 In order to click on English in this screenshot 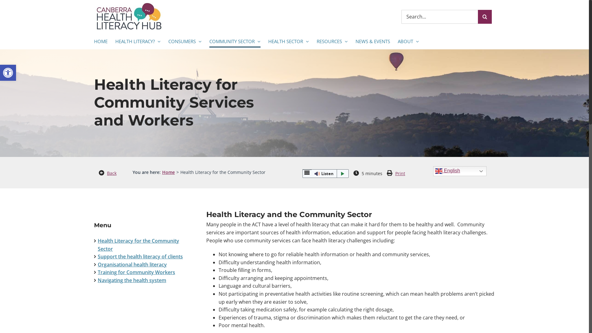, I will do `click(460, 171)`.